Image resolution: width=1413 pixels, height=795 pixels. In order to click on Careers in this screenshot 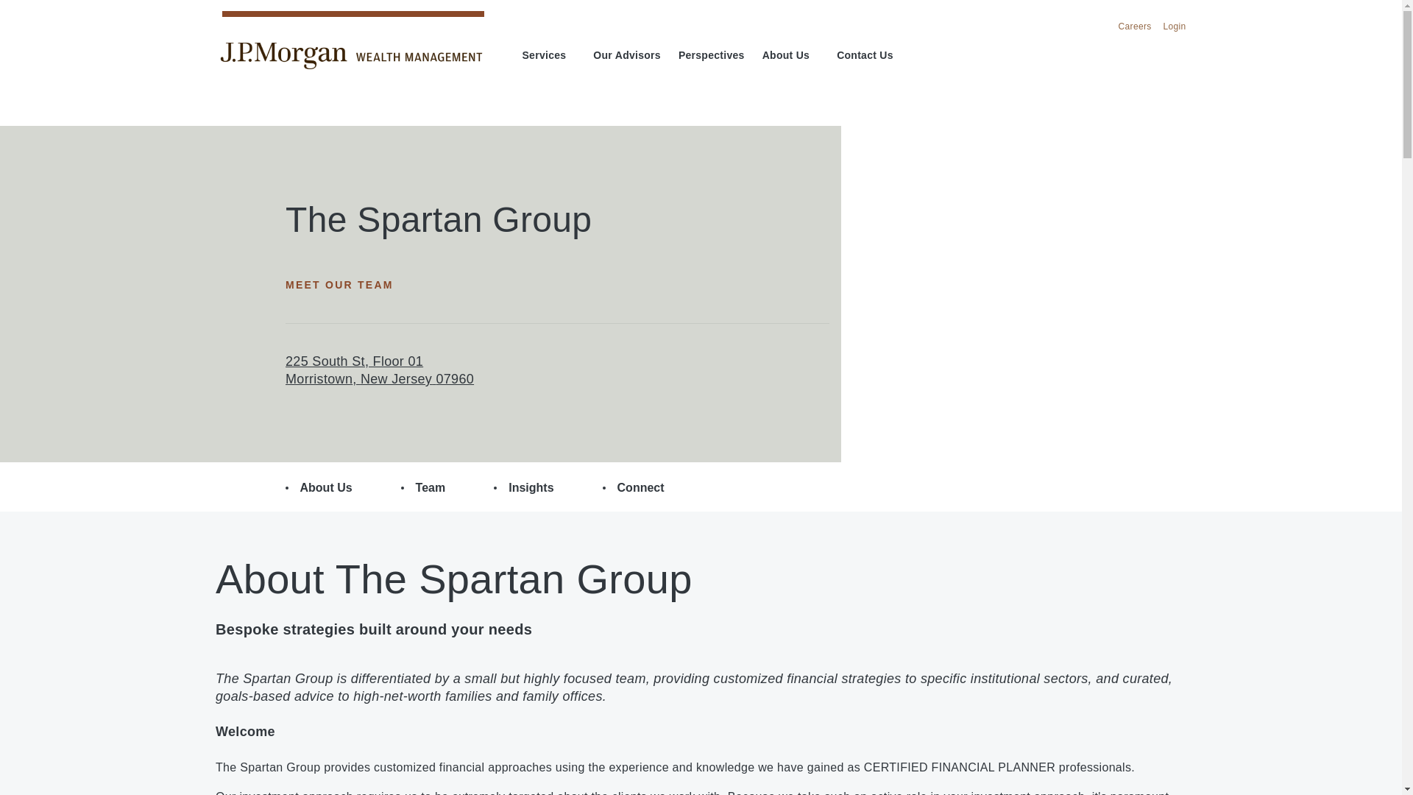, I will do `click(1135, 27)`.